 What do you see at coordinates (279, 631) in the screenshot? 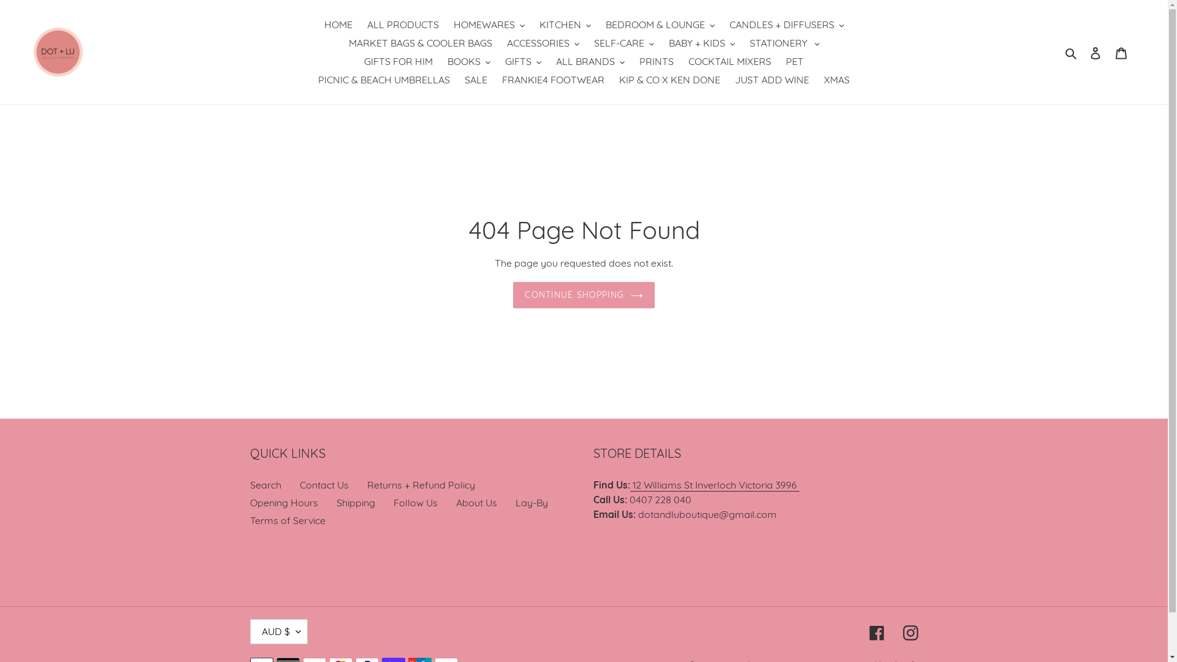
I see `AUD $` at bounding box center [279, 631].